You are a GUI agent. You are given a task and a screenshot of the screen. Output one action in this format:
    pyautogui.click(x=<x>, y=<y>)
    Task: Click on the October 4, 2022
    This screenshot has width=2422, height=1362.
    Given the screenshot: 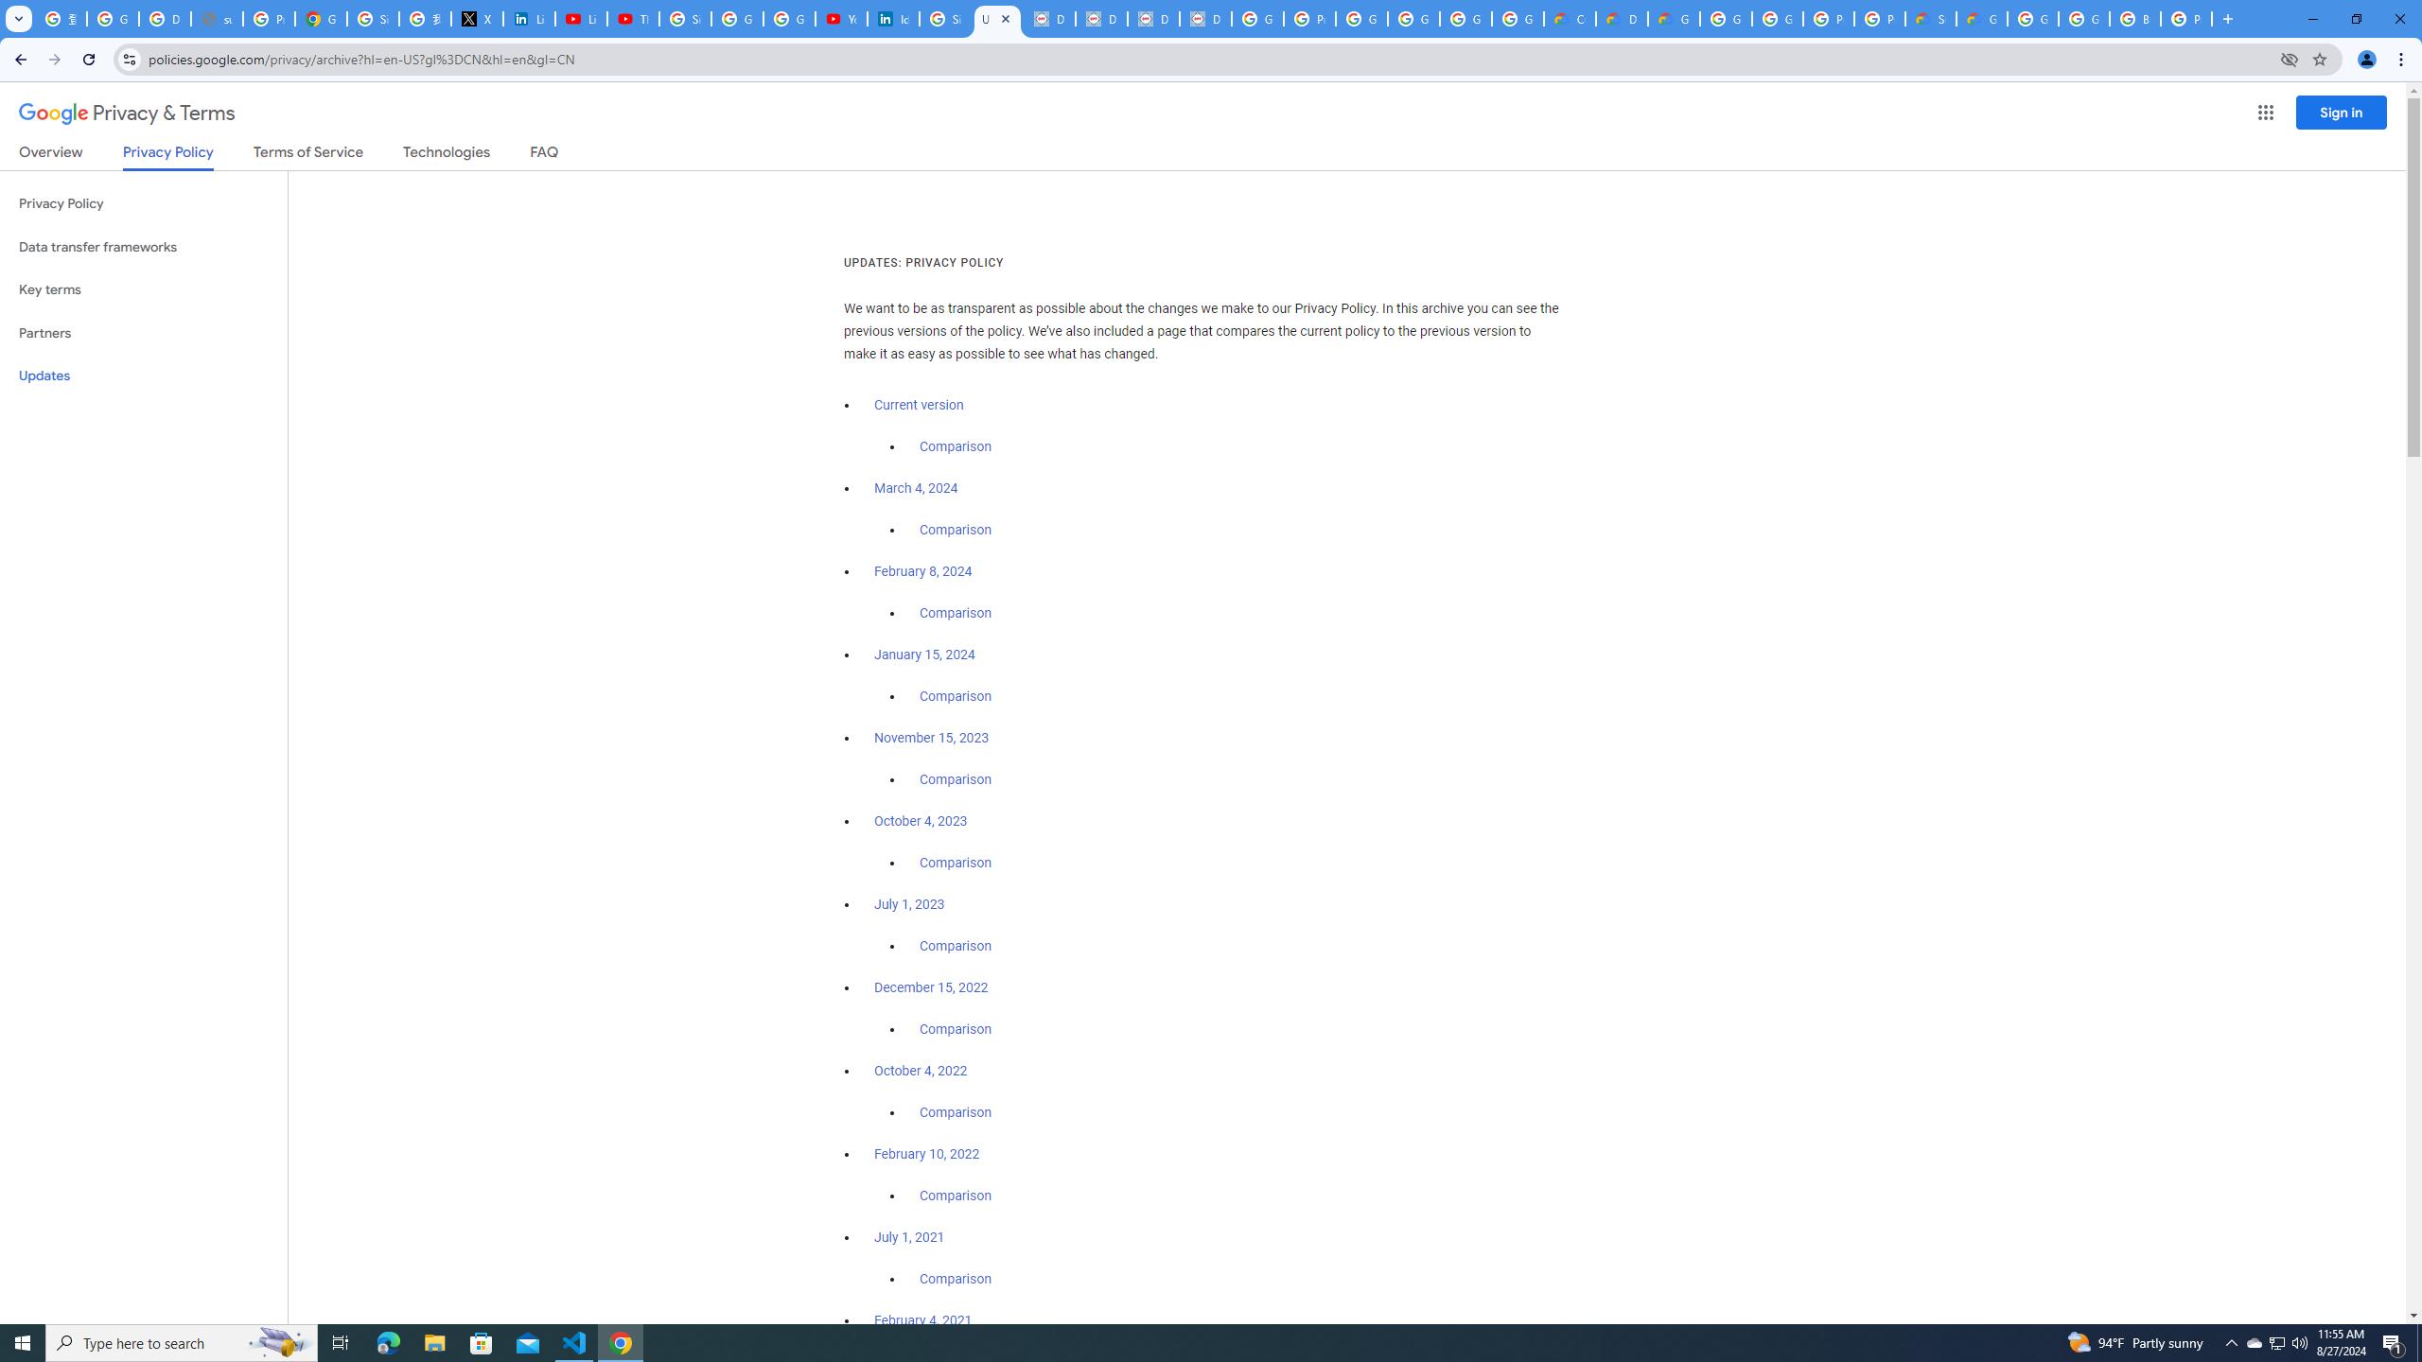 What is the action you would take?
    pyautogui.click(x=921, y=1071)
    